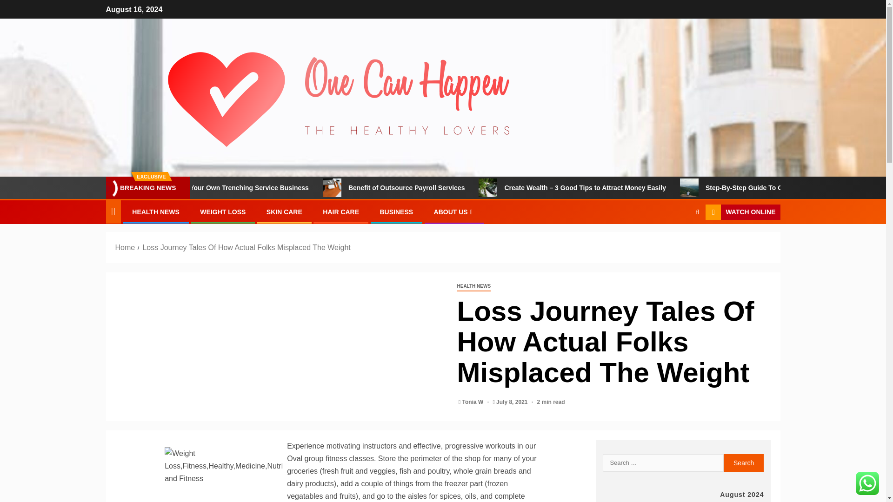 The width and height of the screenshot is (893, 502). Describe the element at coordinates (375, 188) in the screenshot. I see `Benefit of Outsource Payroll Services` at that location.